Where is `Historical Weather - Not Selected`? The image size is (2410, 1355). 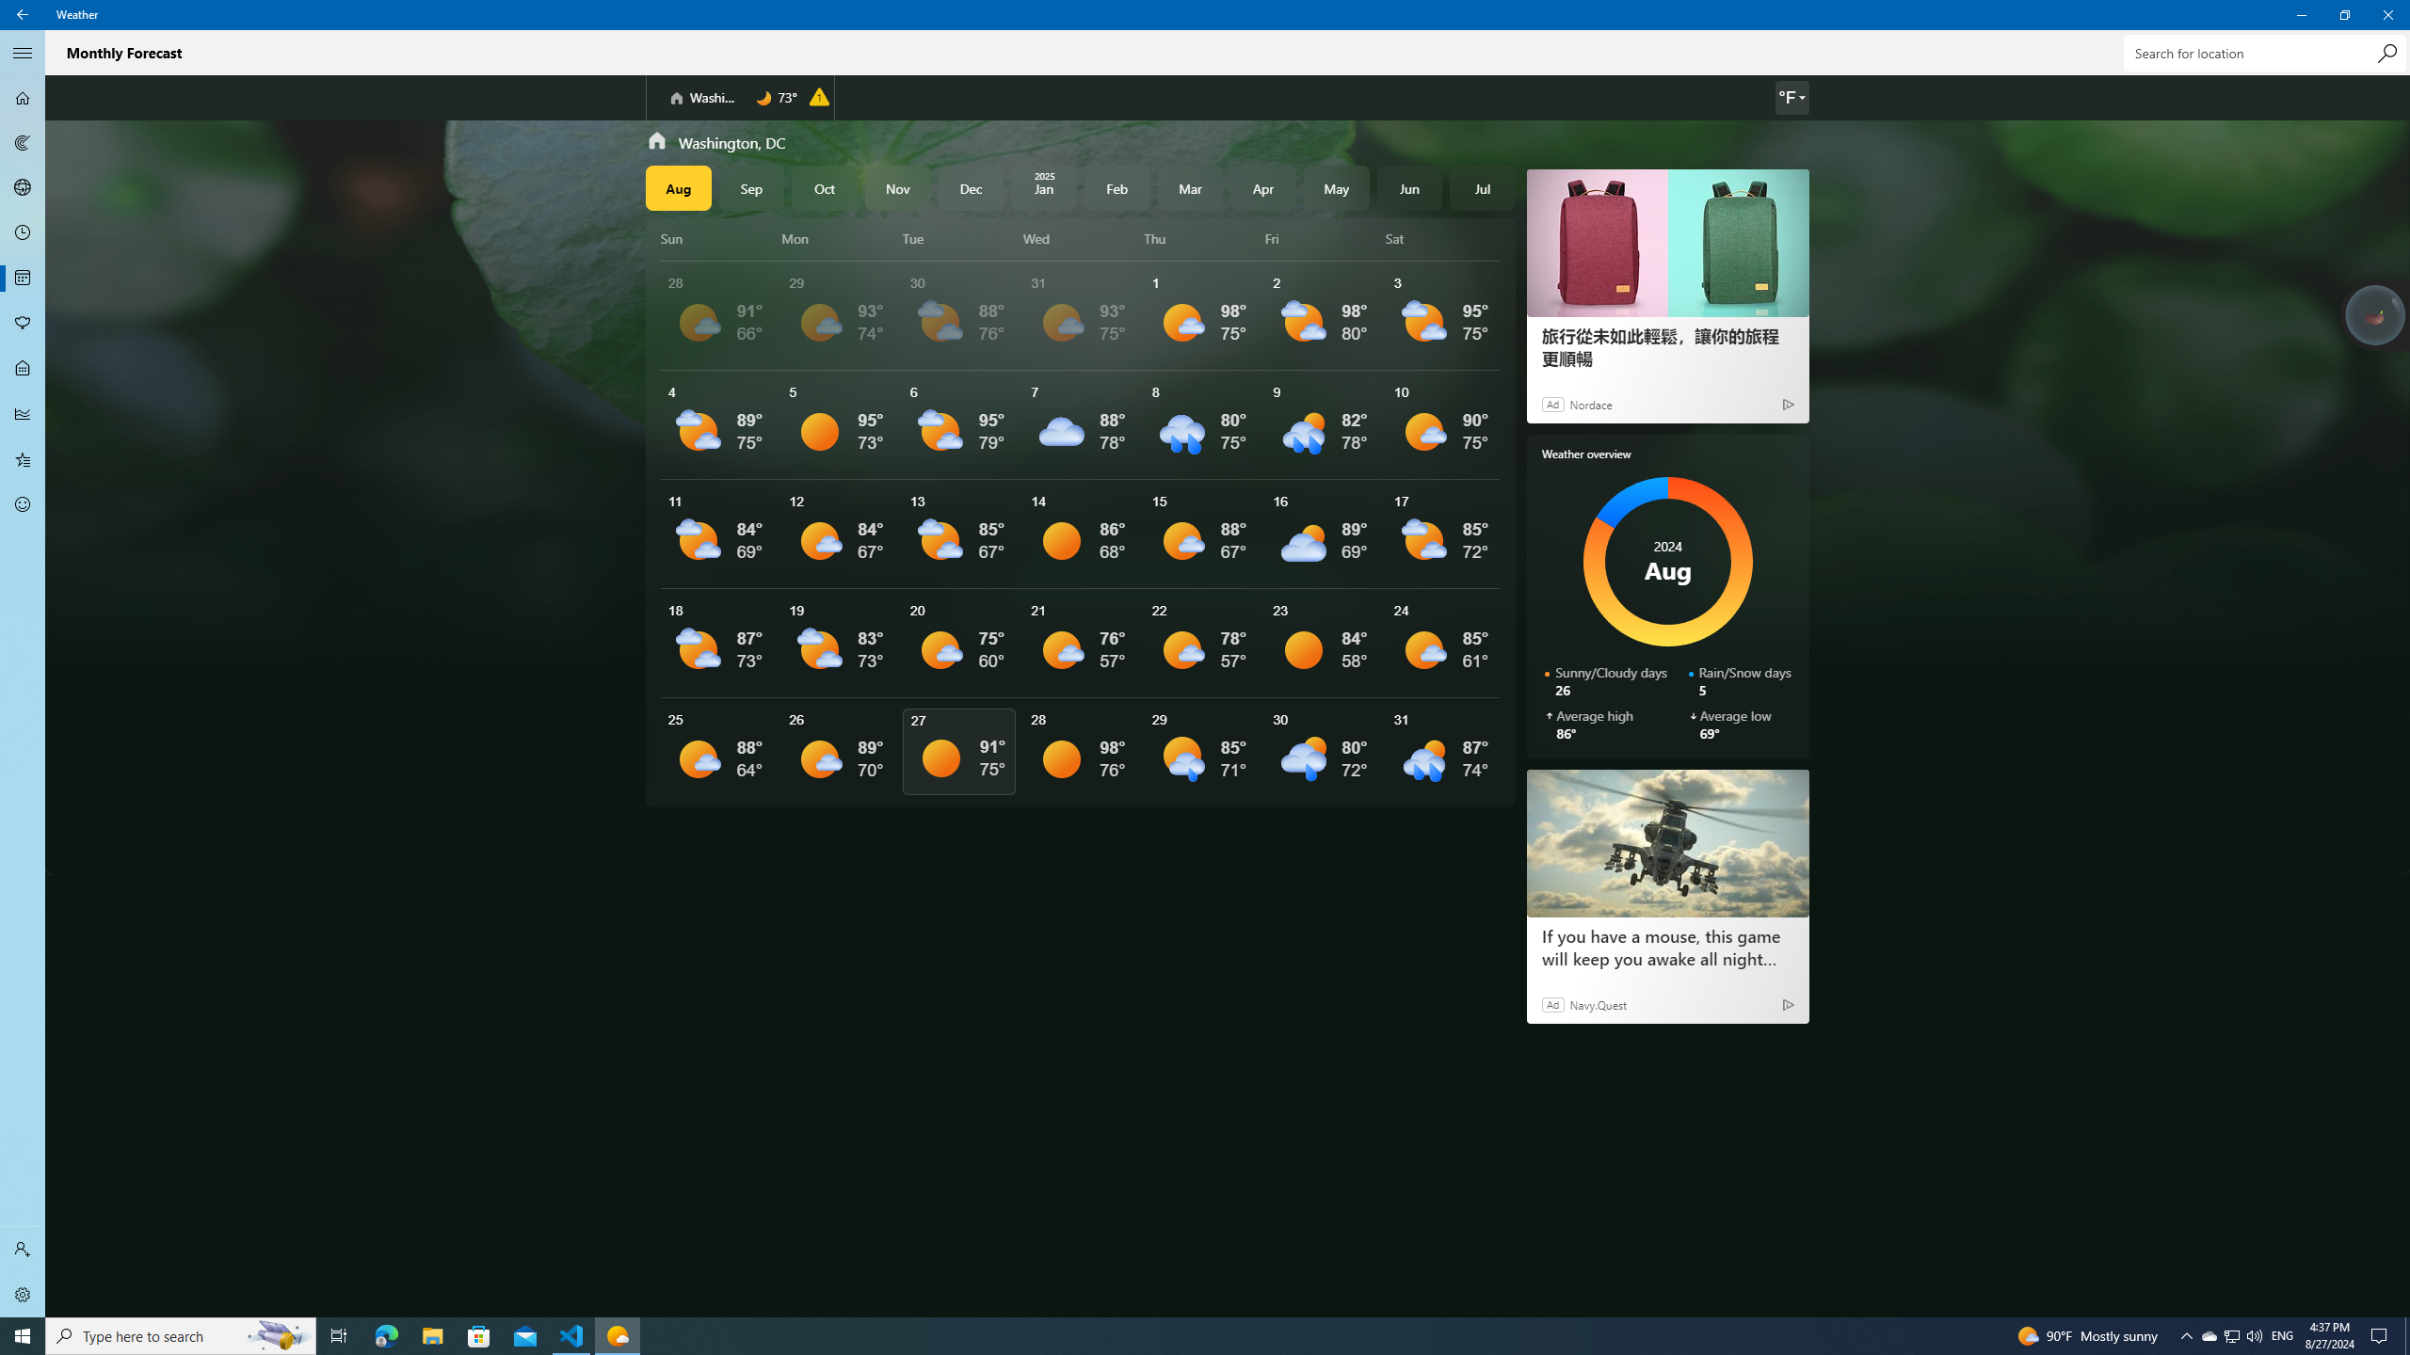
Historical Weather - Not Selected is located at coordinates (23, 414).